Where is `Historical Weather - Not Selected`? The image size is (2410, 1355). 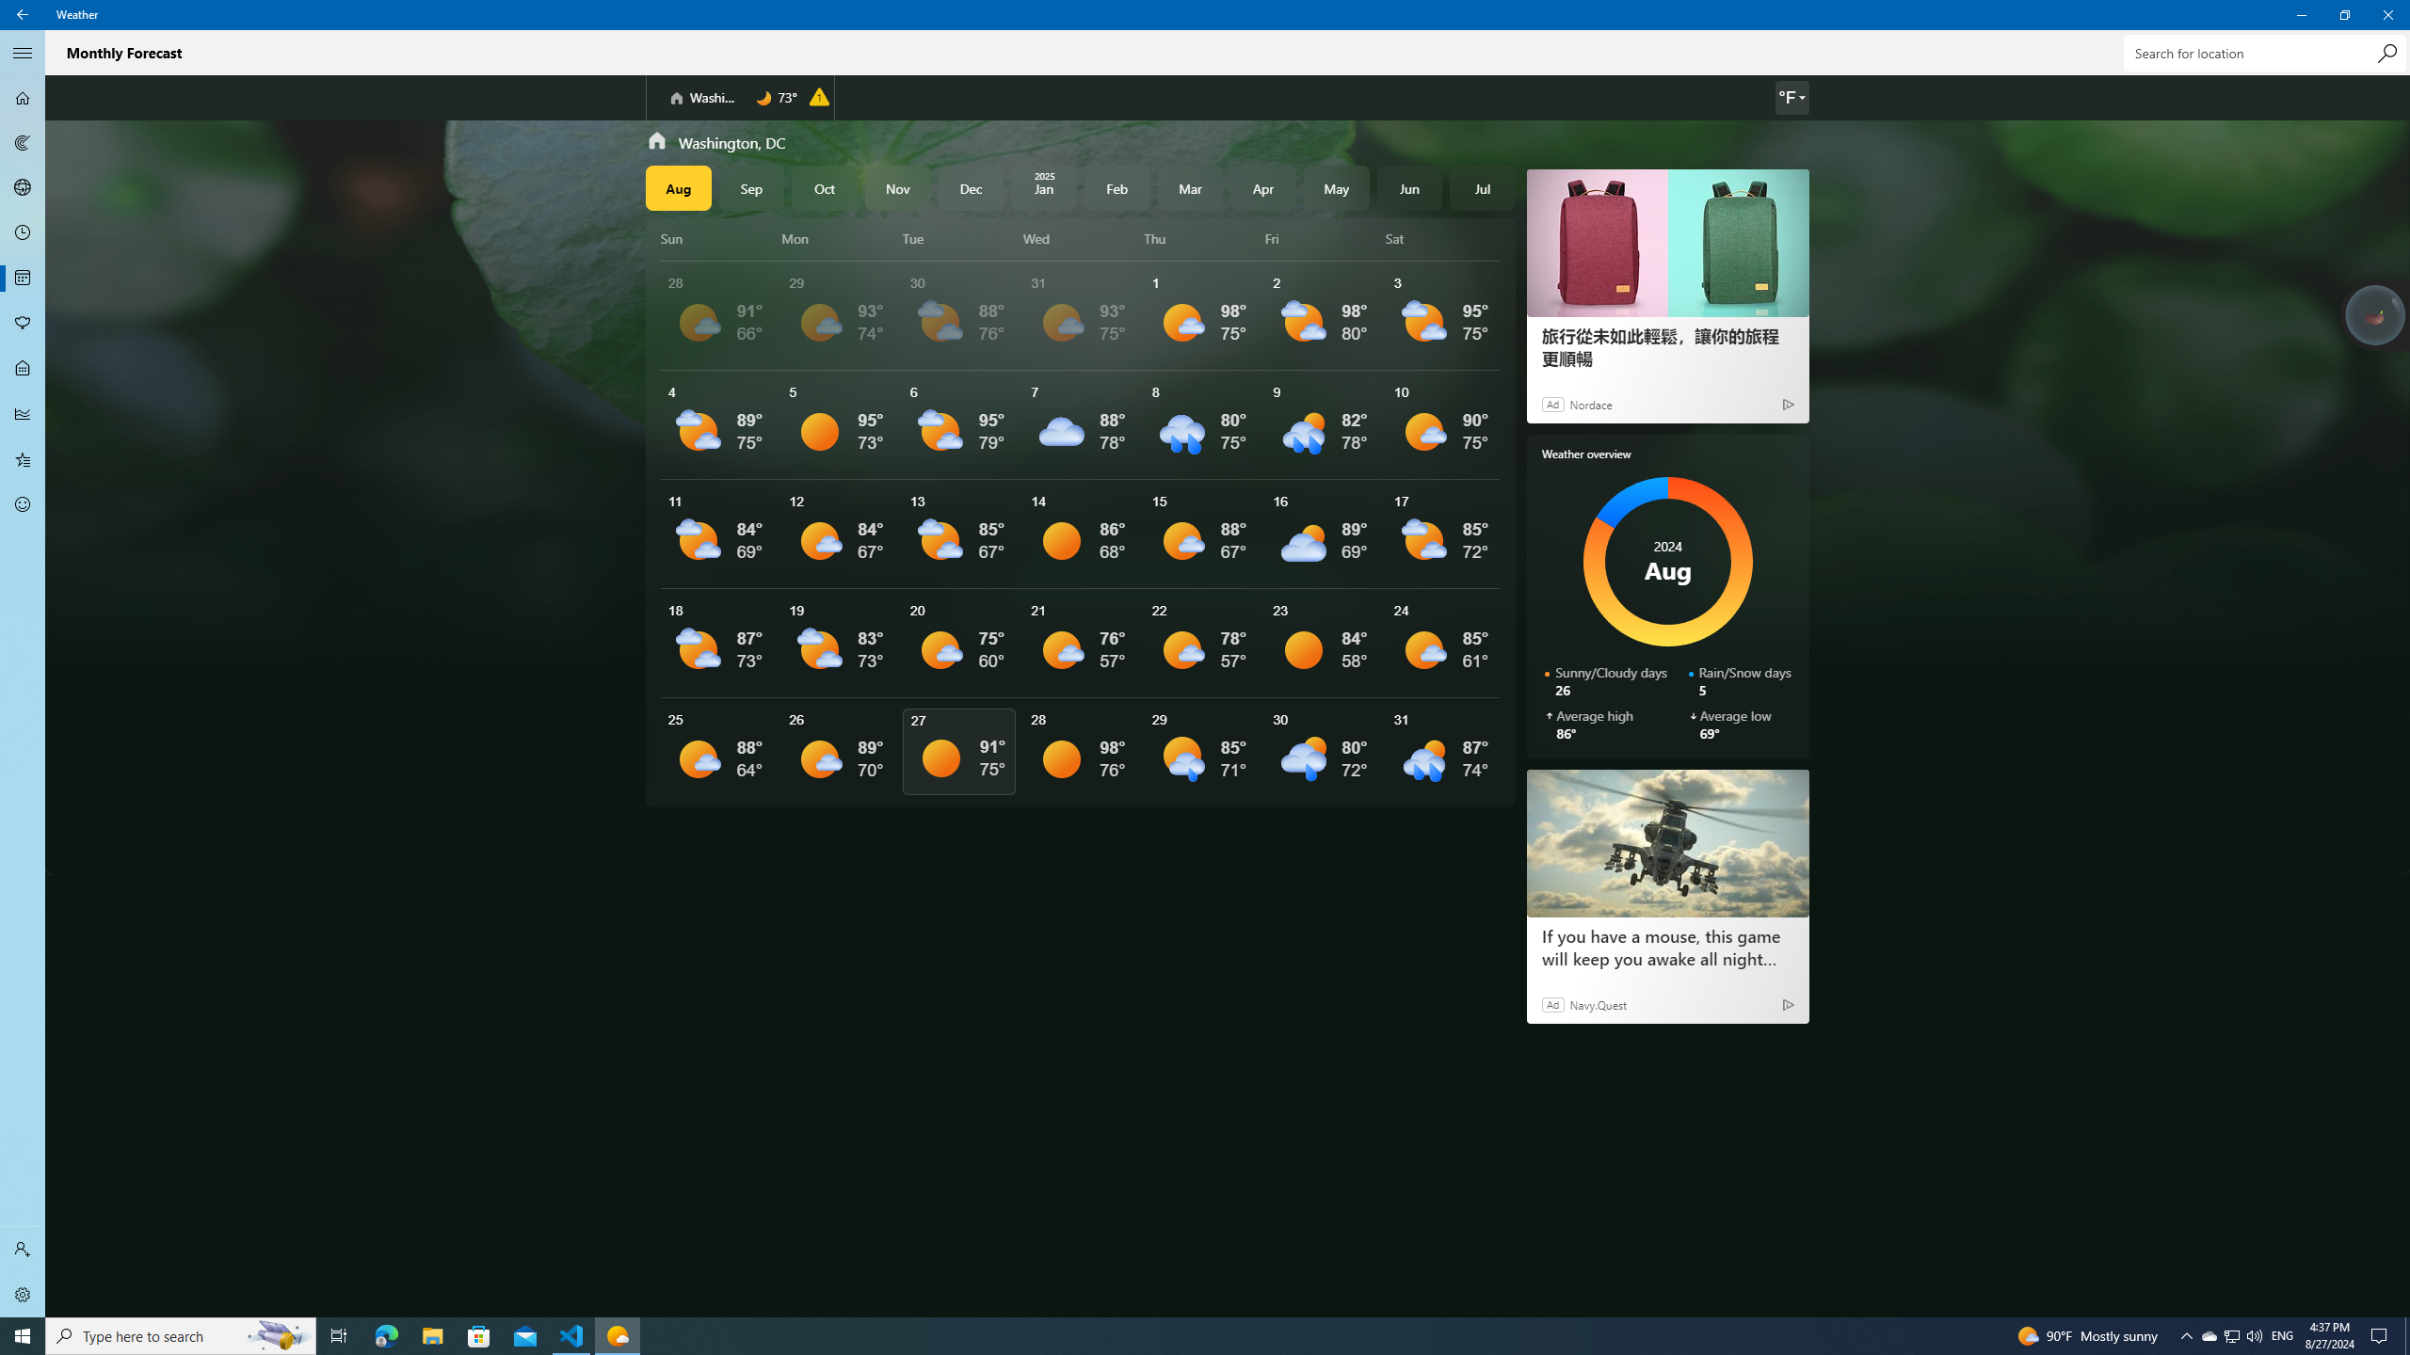
Historical Weather - Not Selected is located at coordinates (23, 414).